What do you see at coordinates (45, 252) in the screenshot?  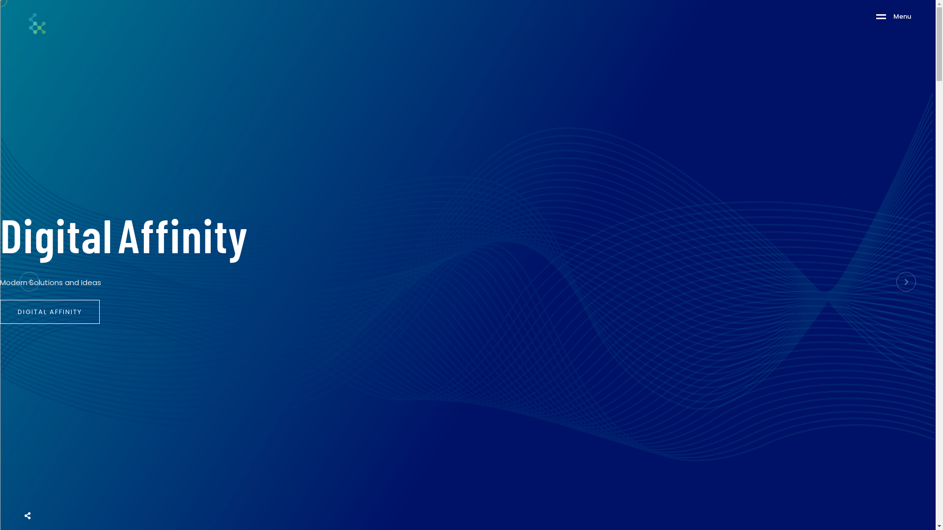 I see `GET IN TOUCH` at bounding box center [45, 252].